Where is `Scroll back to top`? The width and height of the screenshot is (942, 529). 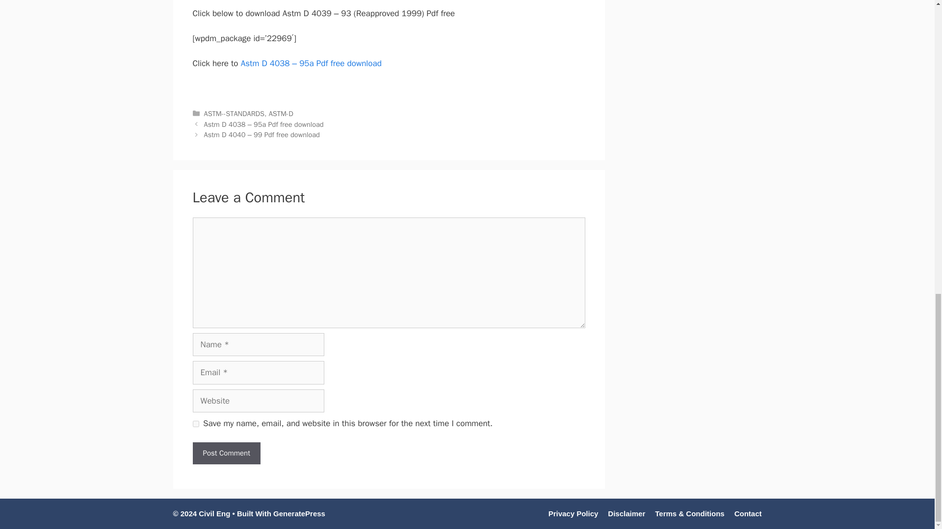 Scroll back to top is located at coordinates (910, 329).